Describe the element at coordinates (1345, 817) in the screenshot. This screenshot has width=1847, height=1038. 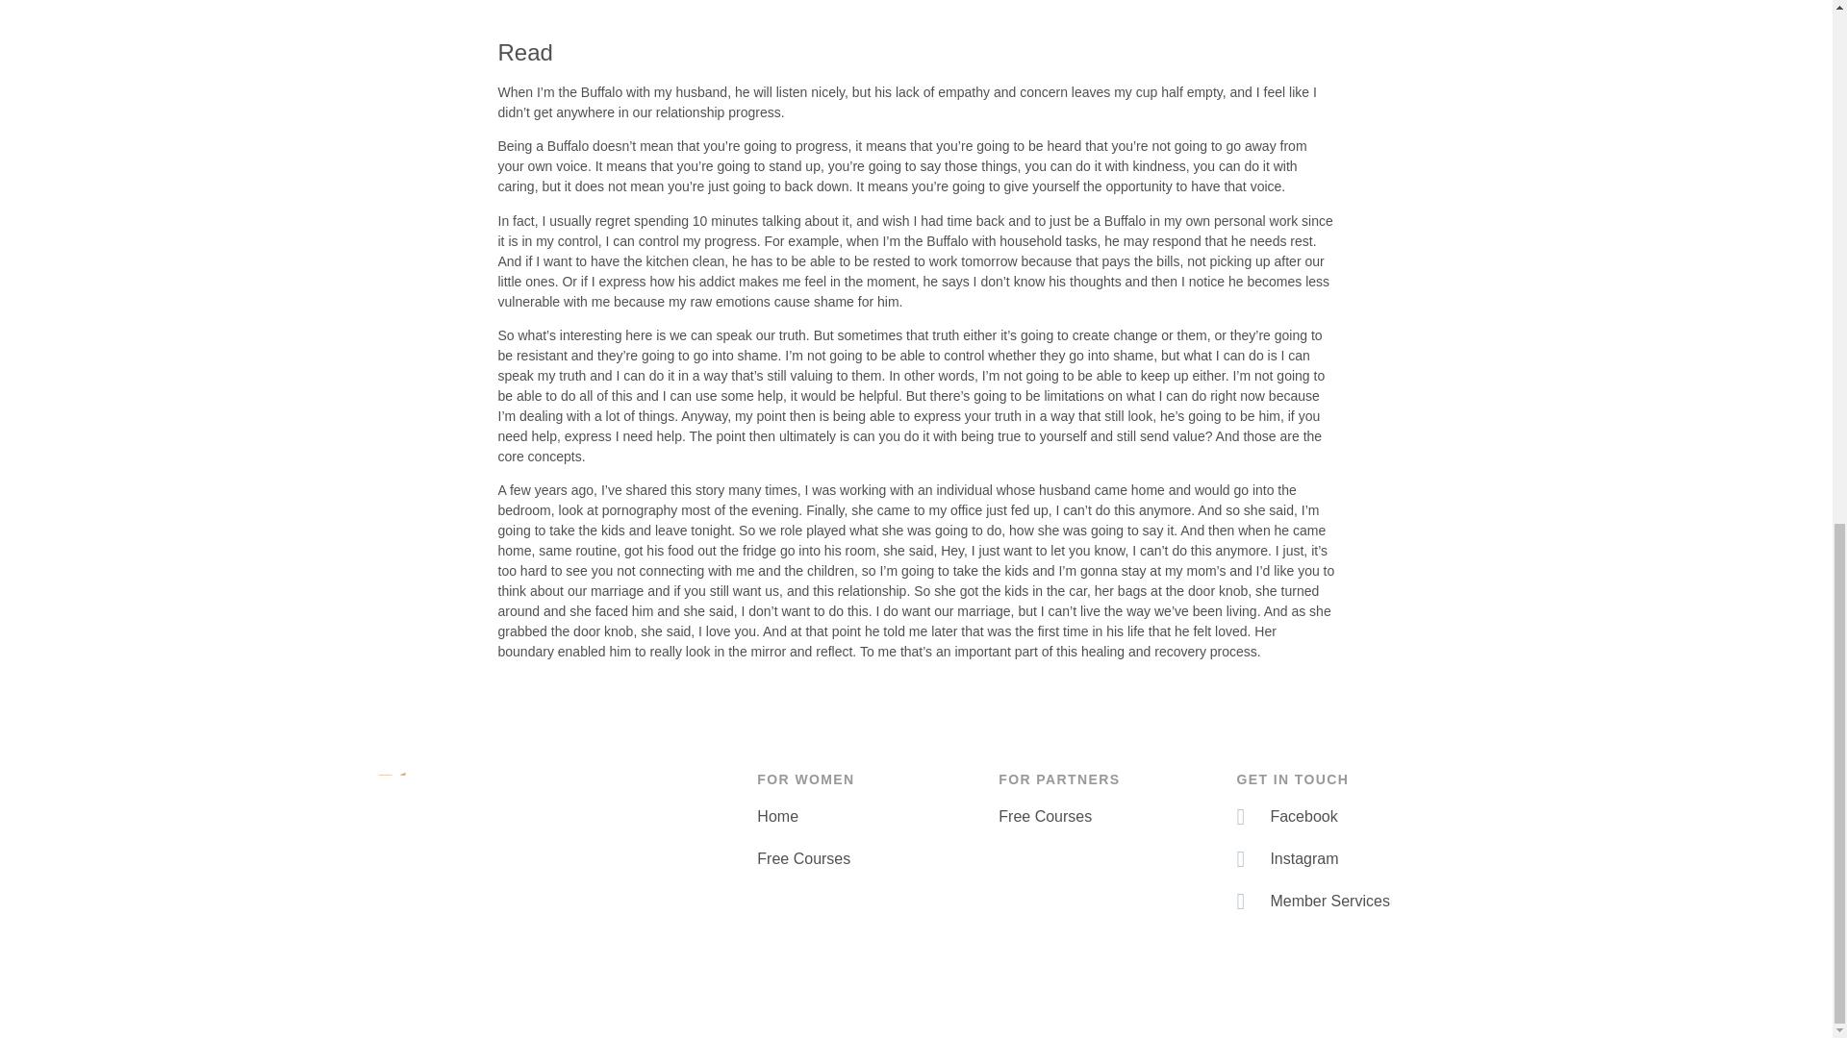
I see `Facebook` at that location.